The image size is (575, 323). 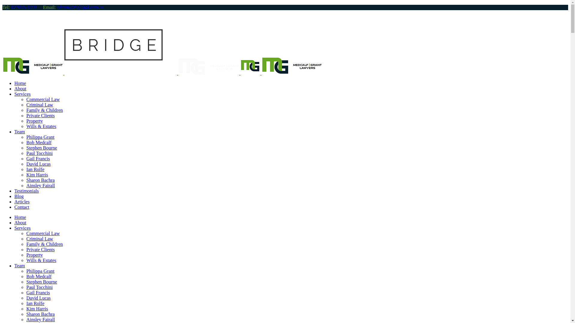 I want to click on Private Clients, so click(x=41, y=115).